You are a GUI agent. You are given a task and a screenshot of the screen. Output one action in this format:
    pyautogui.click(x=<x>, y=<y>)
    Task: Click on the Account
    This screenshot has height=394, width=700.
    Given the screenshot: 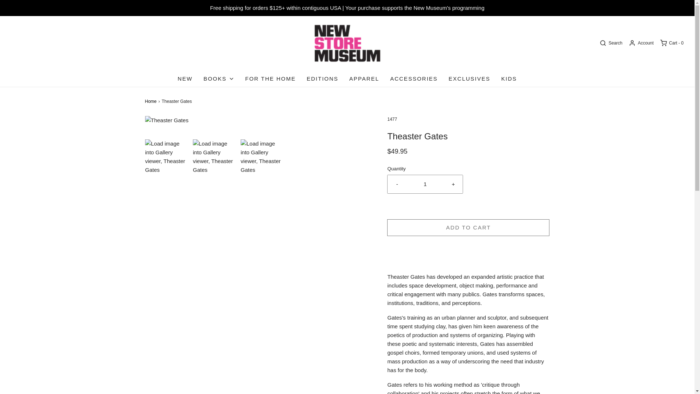 What is the action you would take?
    pyautogui.click(x=641, y=43)
    